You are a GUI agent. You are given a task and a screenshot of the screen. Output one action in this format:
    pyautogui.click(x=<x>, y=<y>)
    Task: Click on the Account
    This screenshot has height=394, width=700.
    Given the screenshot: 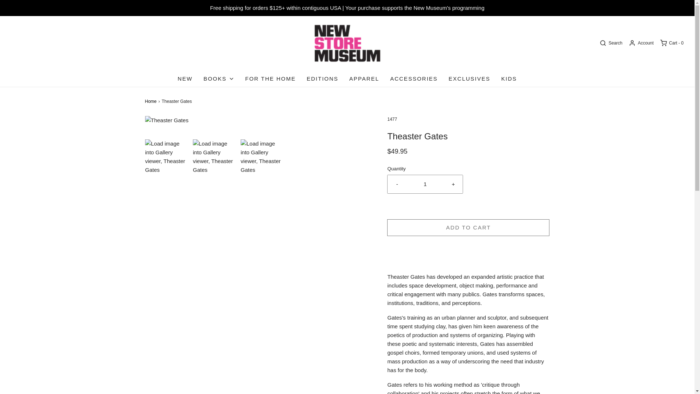 What is the action you would take?
    pyautogui.click(x=641, y=43)
    